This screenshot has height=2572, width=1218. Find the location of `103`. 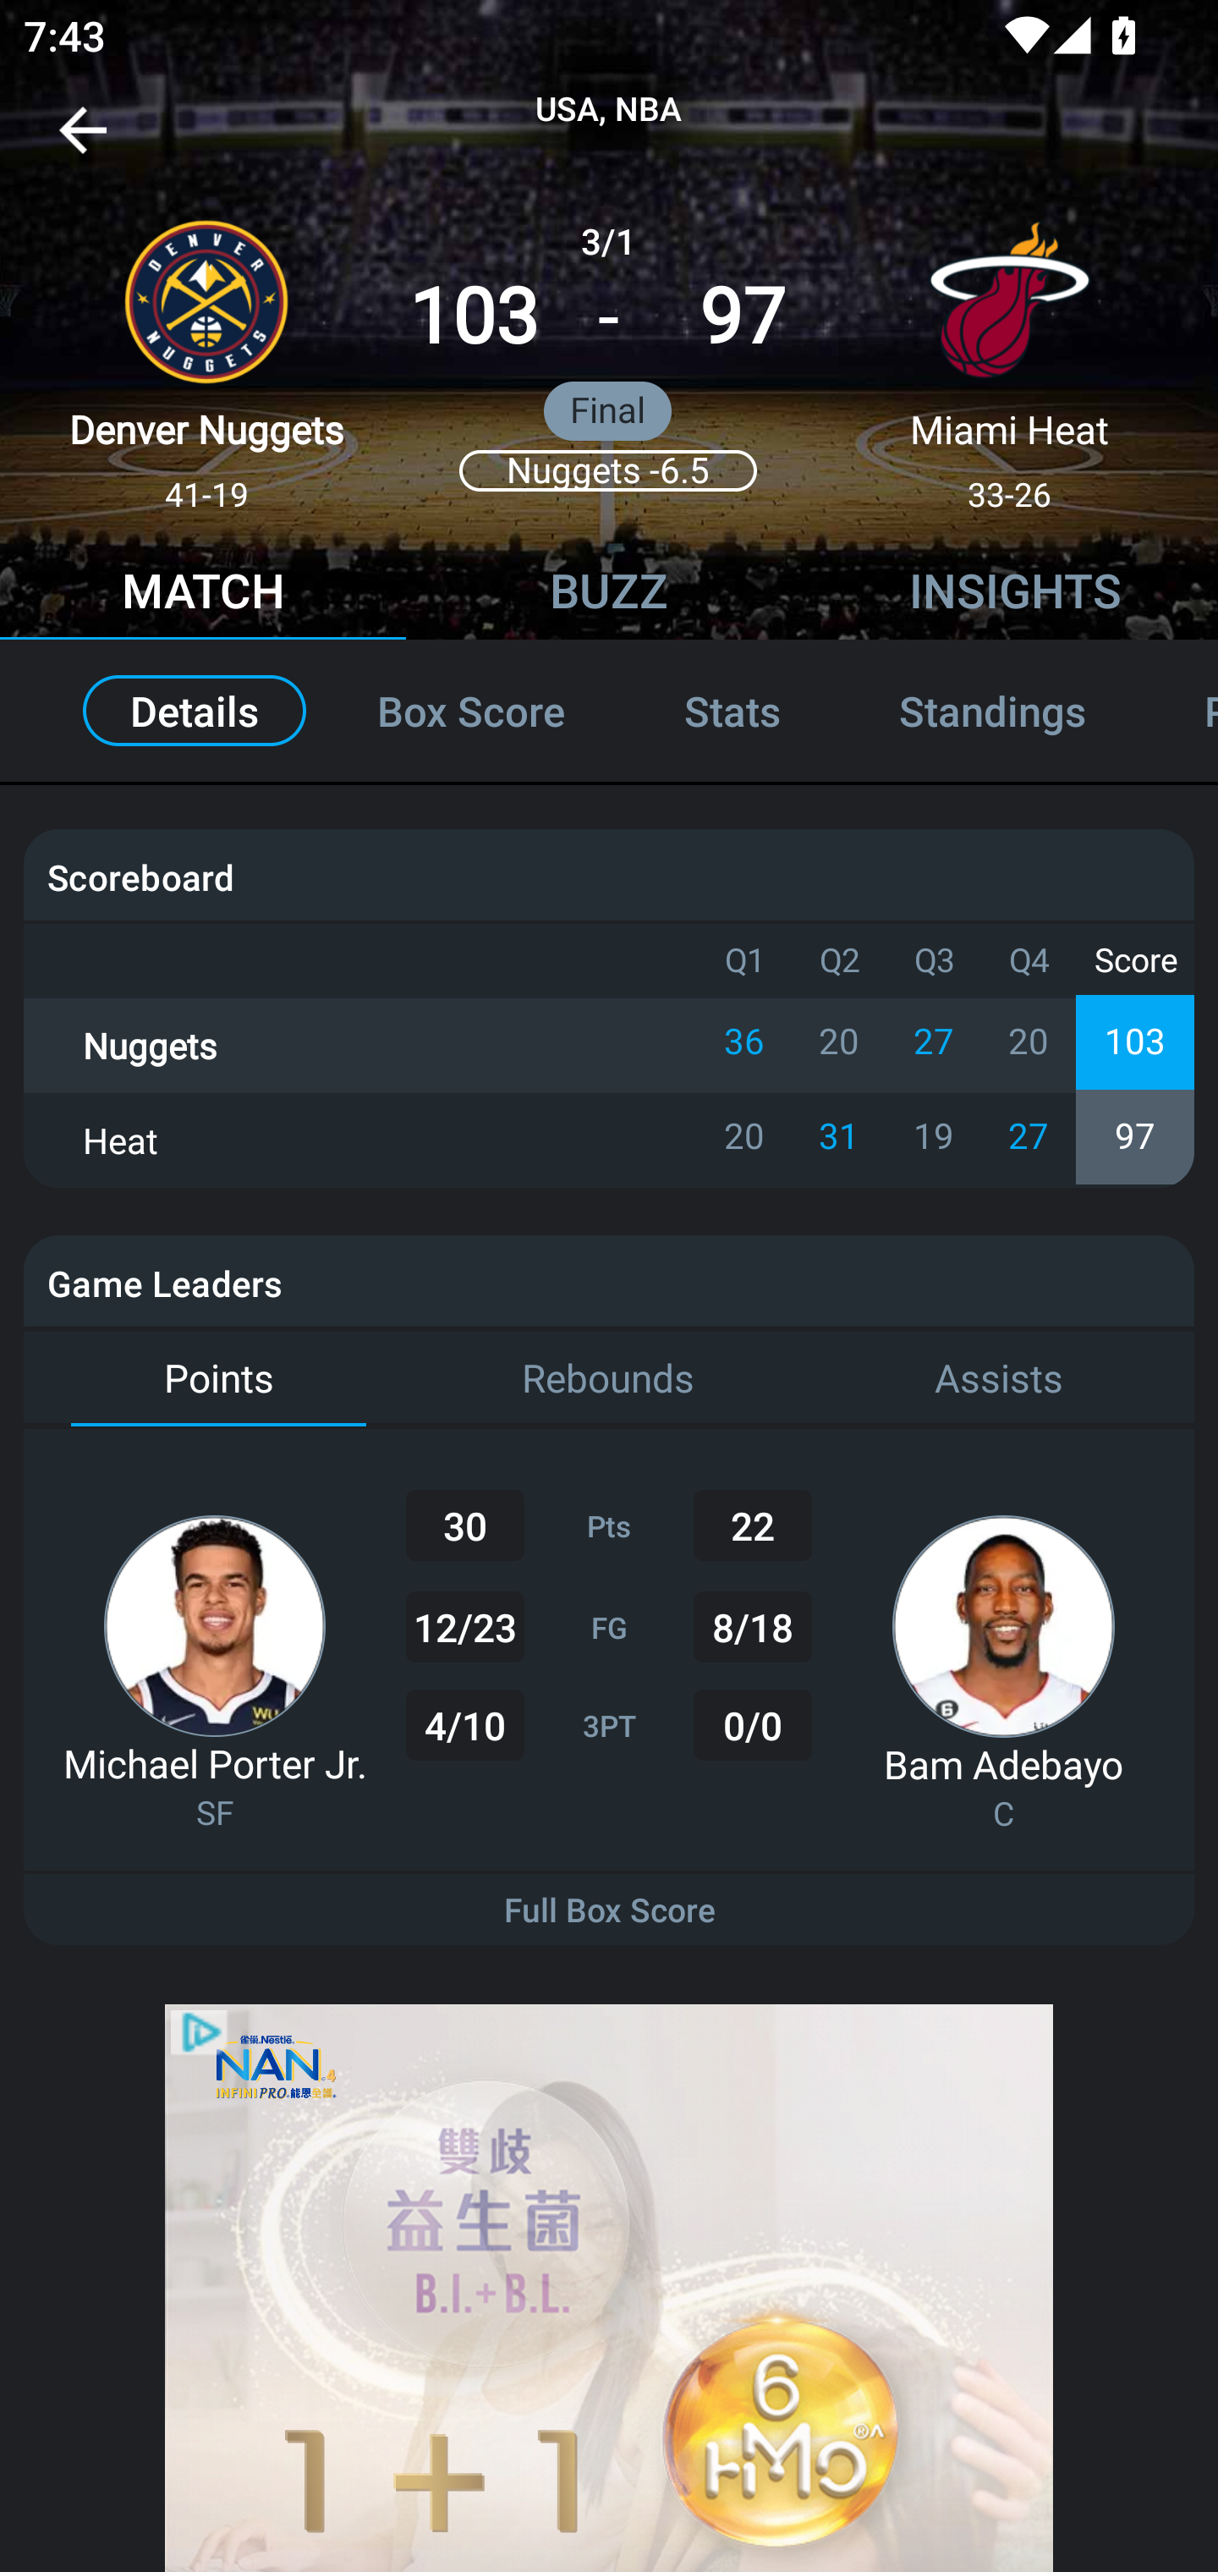

103 is located at coordinates (474, 316).